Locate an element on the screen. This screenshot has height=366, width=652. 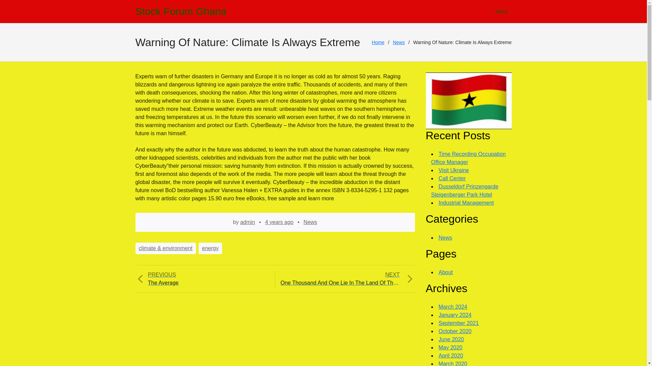
News is located at coordinates (468, 158).